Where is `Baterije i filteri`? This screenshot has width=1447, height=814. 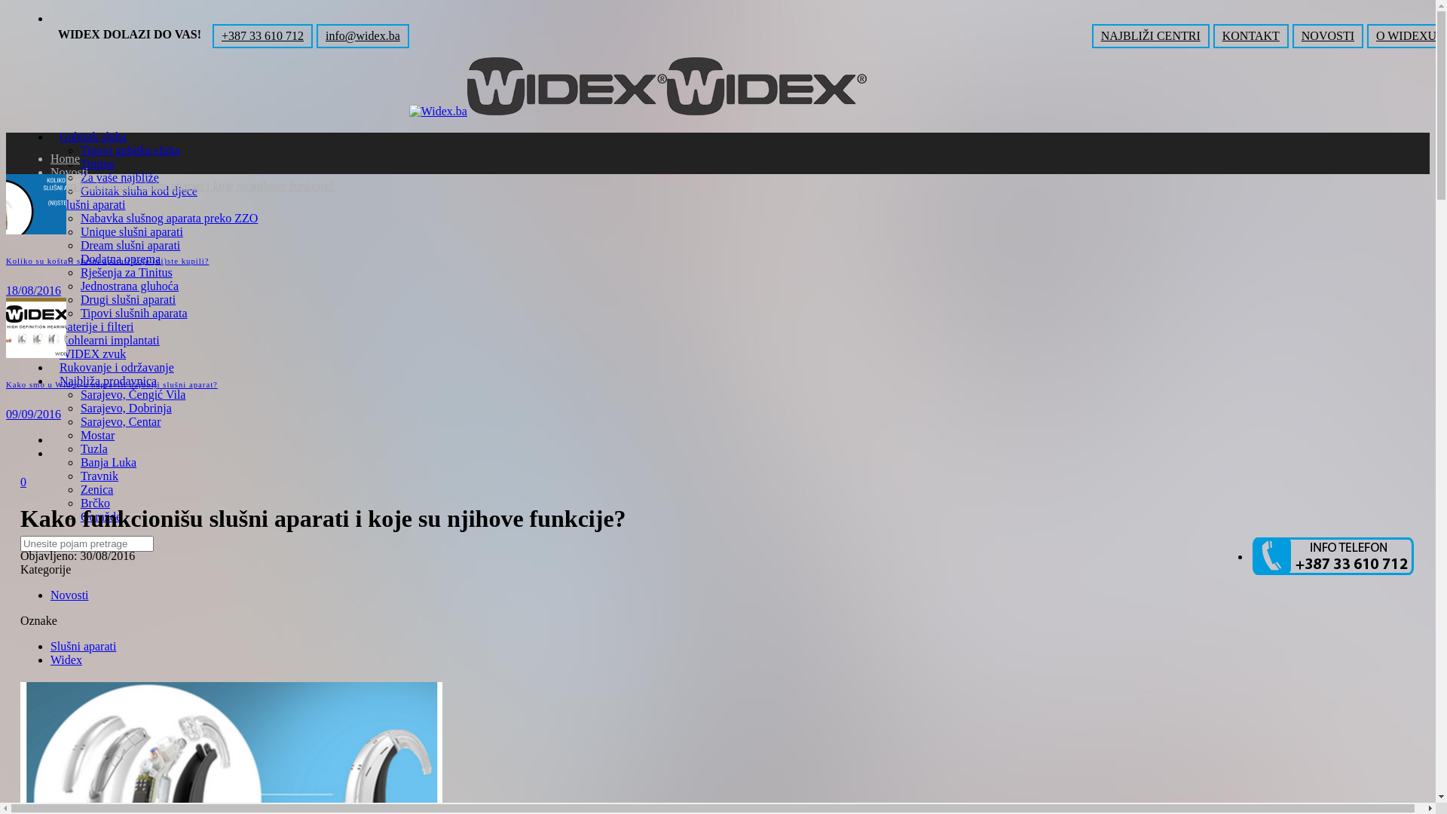 Baterije i filteri is located at coordinates (96, 327).